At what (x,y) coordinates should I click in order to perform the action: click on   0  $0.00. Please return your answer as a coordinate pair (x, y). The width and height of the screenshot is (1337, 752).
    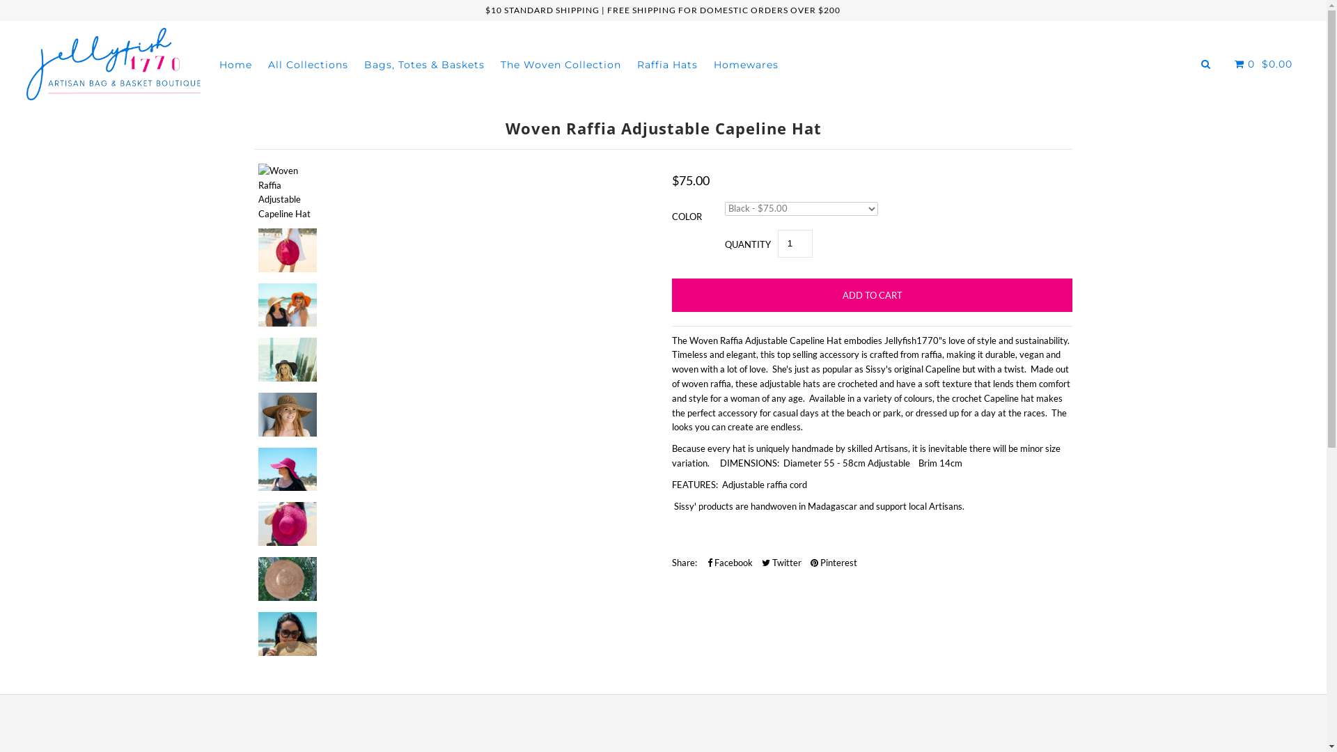
    Looking at the image, I should click on (1262, 64).